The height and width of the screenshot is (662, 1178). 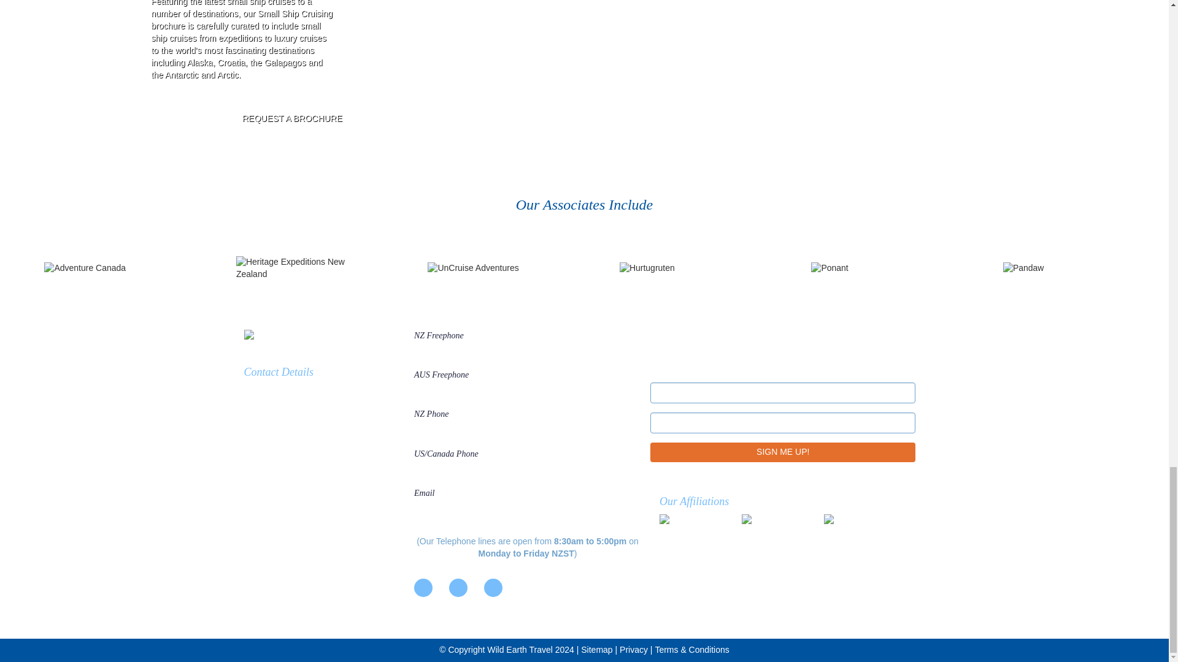 I want to click on Wild Earth Travel Footer Logo, so click(x=324, y=336).